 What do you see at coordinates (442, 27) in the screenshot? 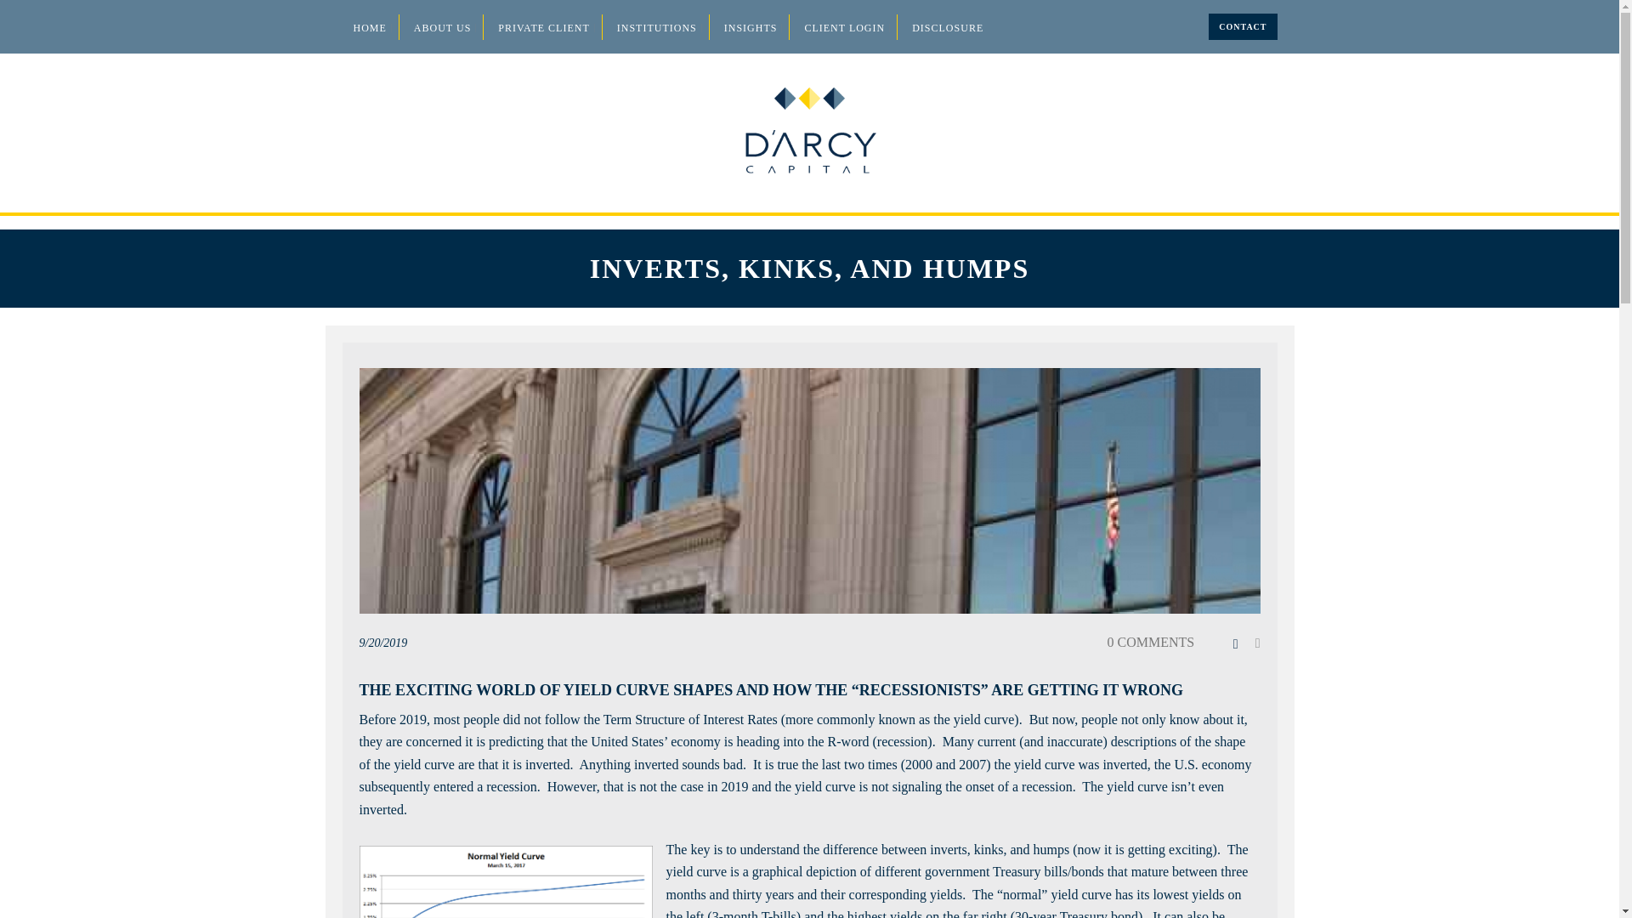
I see `ABOUT US` at bounding box center [442, 27].